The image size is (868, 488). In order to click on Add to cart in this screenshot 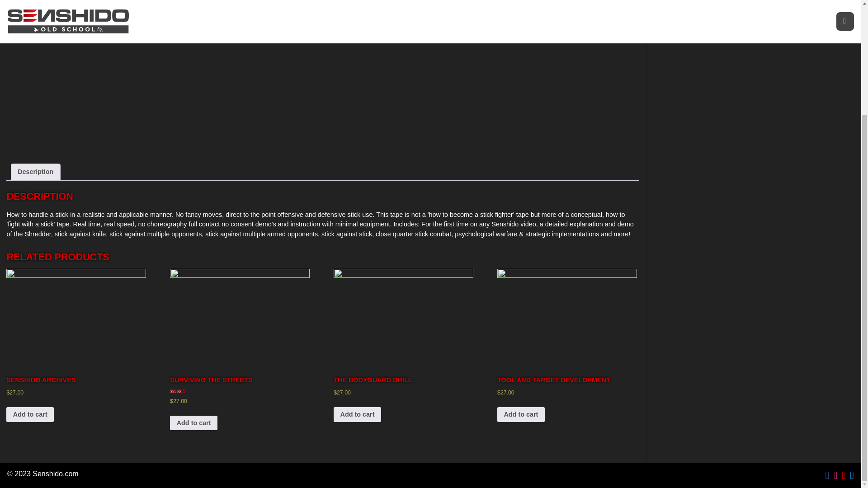, I will do `click(30, 414)`.